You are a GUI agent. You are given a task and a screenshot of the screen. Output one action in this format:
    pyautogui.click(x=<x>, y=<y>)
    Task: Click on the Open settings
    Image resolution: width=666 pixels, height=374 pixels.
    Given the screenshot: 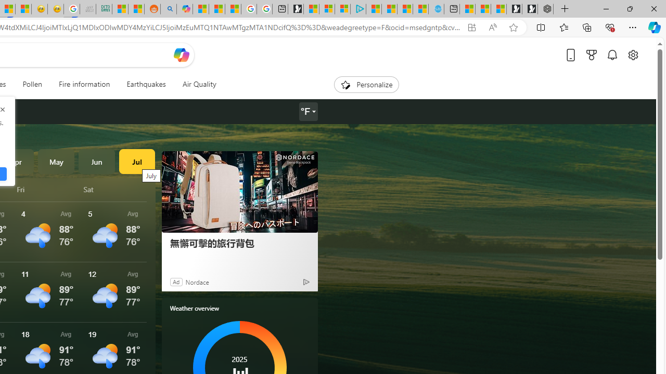 What is the action you would take?
    pyautogui.click(x=633, y=55)
    